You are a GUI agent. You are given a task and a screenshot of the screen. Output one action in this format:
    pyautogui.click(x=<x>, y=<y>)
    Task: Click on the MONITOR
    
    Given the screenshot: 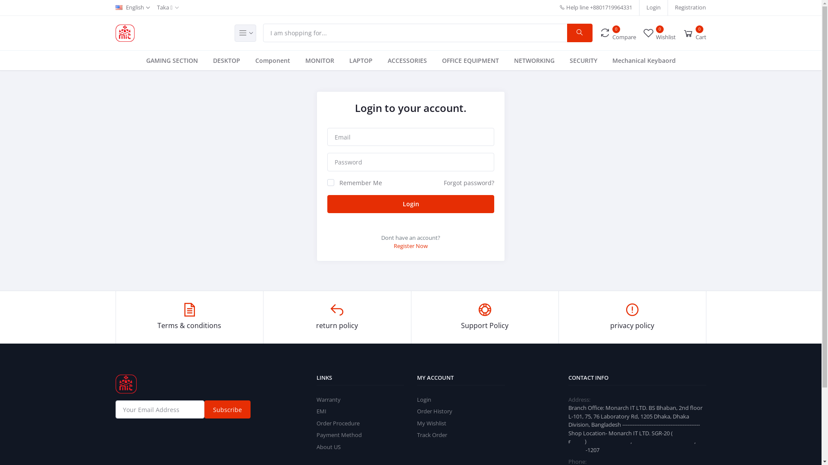 What is the action you would take?
    pyautogui.click(x=320, y=60)
    